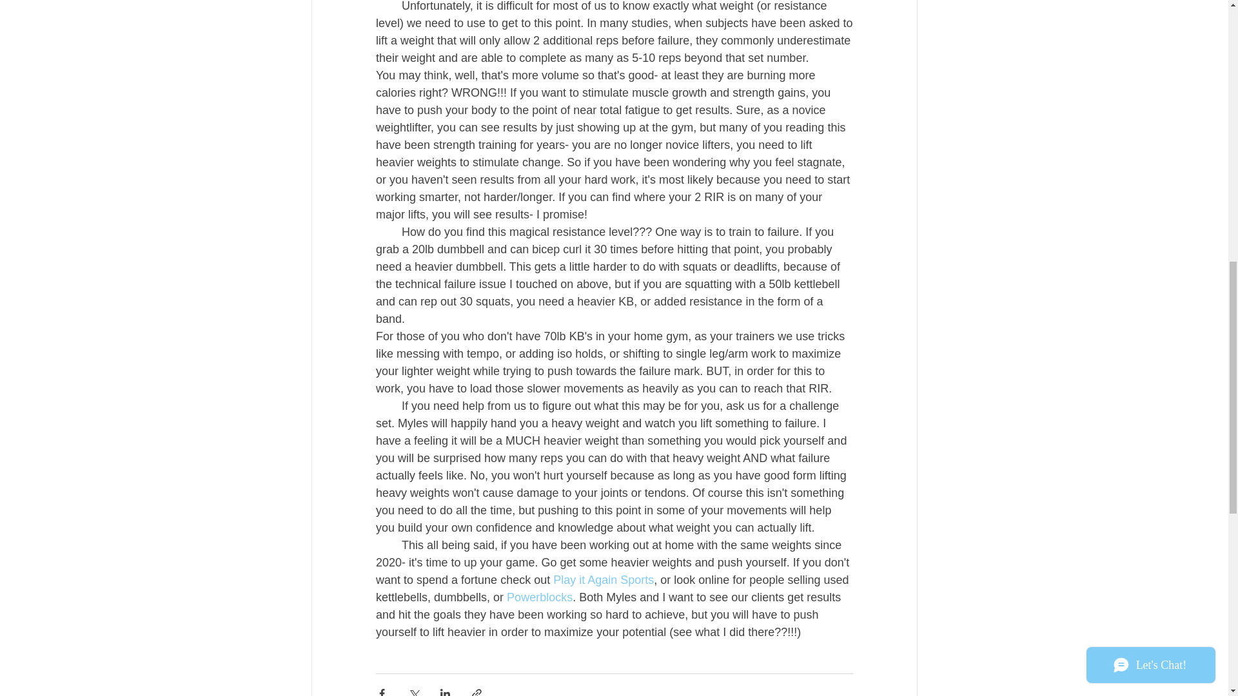 Image resolution: width=1238 pixels, height=696 pixels. I want to click on Powerblocks, so click(539, 597).